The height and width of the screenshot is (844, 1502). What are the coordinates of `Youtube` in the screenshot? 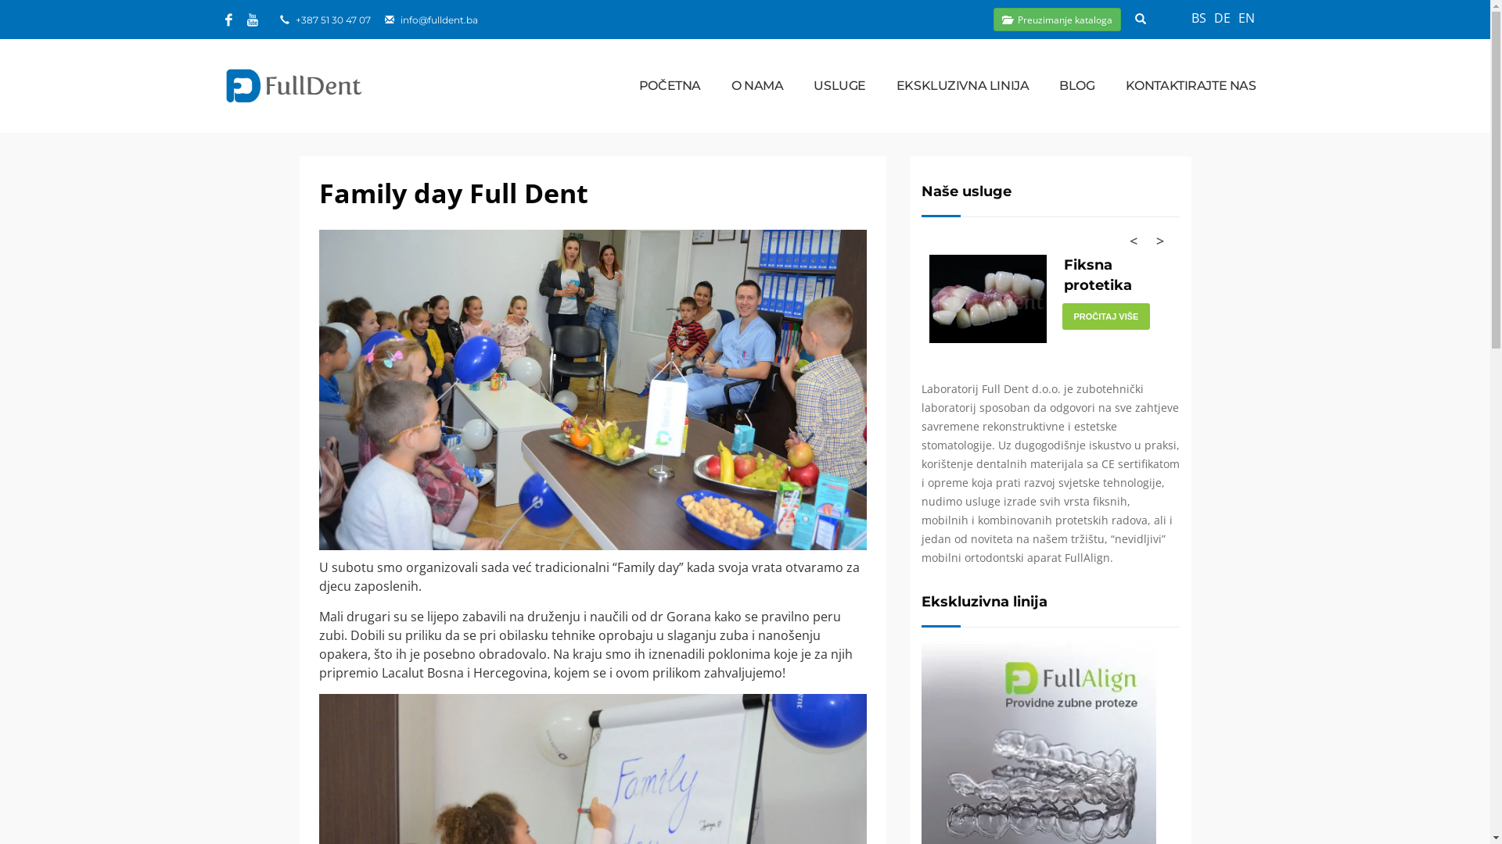 It's located at (253, 20).